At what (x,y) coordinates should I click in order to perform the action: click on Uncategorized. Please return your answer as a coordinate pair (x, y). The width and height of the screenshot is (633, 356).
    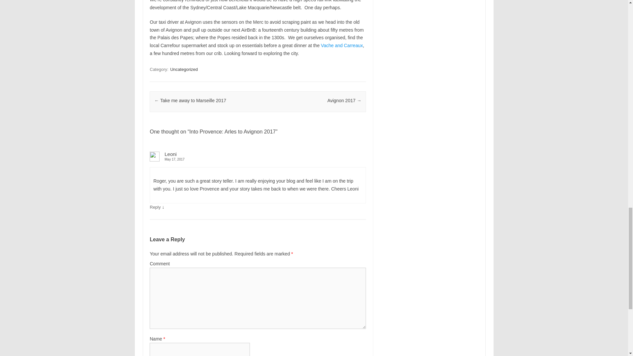
    Looking at the image, I should click on (184, 69).